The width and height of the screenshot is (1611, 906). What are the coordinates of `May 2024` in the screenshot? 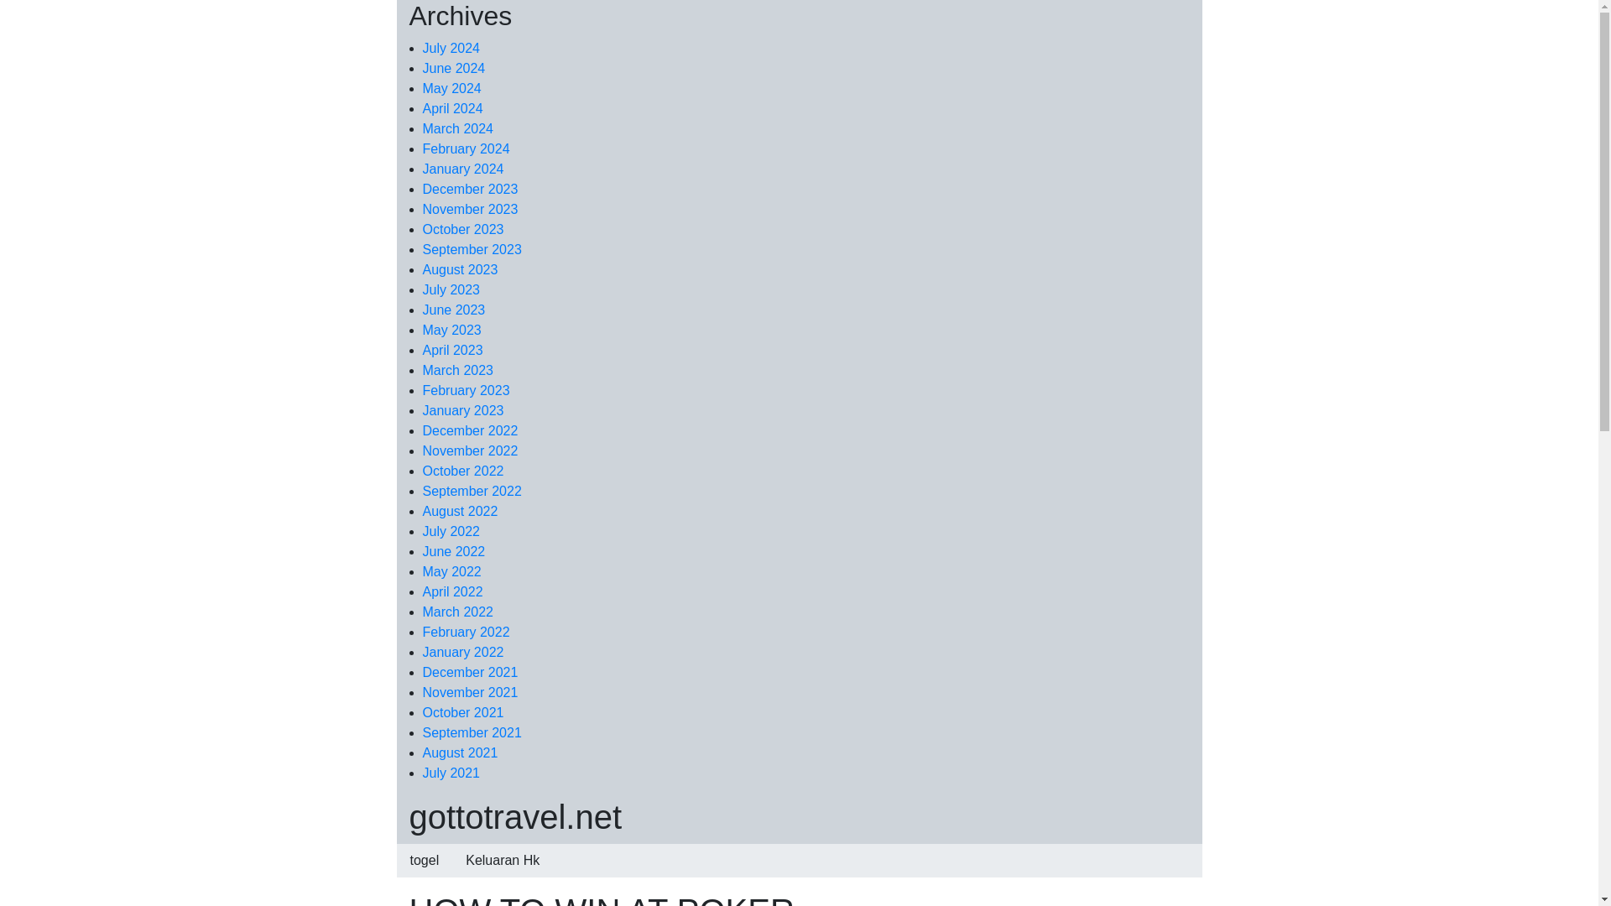 It's located at (451, 89).